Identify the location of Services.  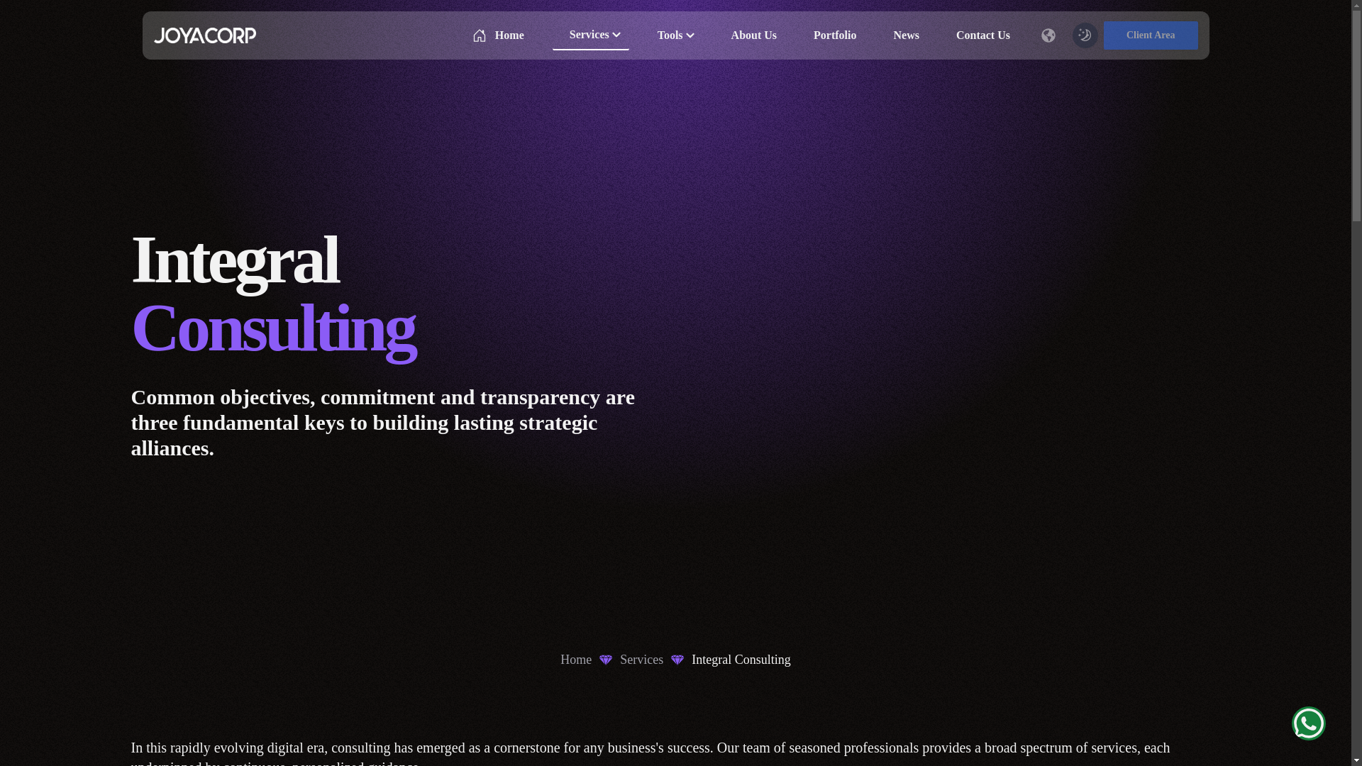
(641, 659).